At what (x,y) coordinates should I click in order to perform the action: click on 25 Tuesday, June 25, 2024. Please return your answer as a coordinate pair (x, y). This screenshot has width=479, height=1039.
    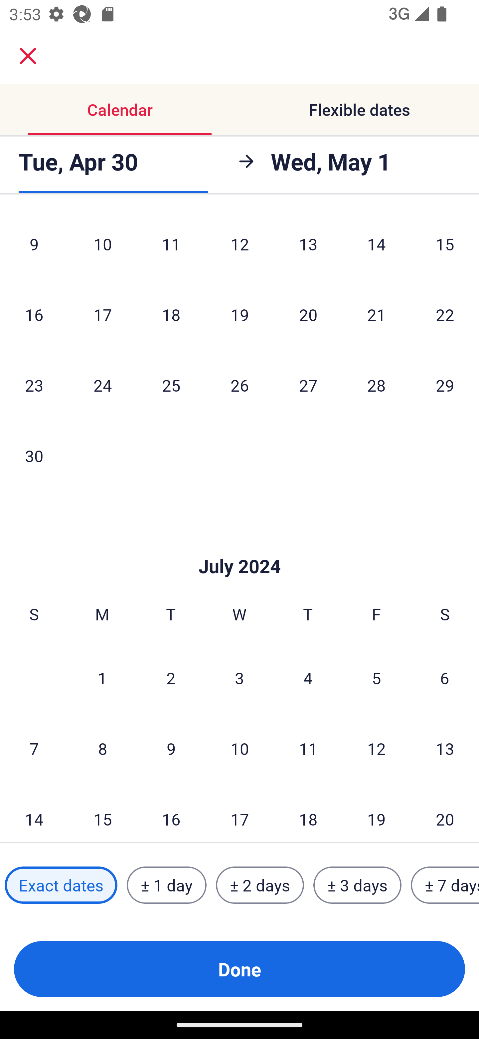
    Looking at the image, I should click on (171, 385).